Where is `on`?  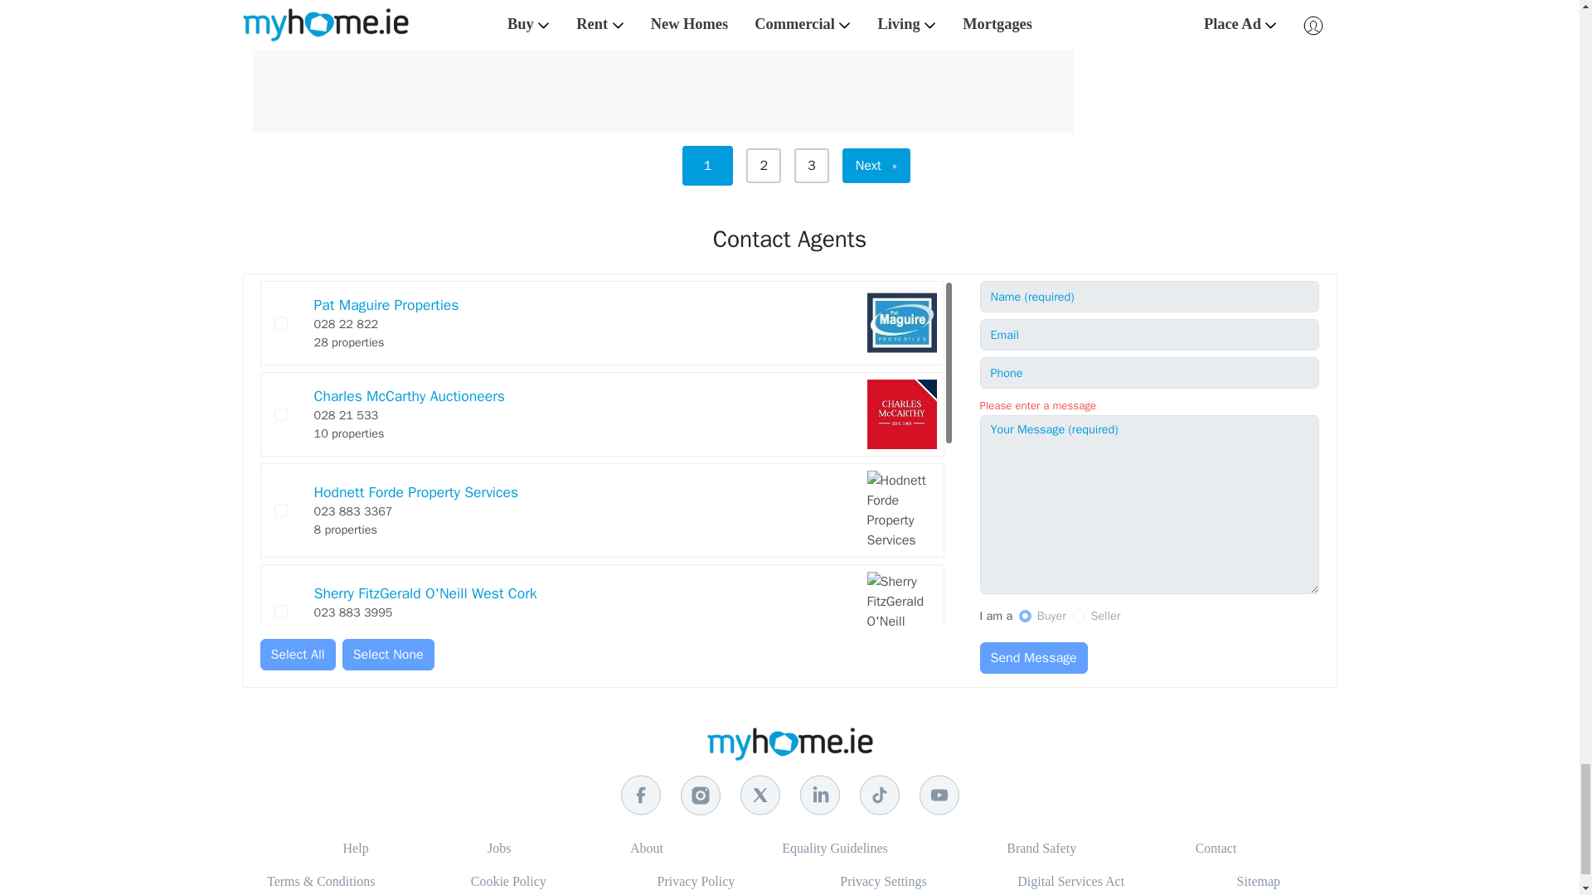
on is located at coordinates (280, 707).